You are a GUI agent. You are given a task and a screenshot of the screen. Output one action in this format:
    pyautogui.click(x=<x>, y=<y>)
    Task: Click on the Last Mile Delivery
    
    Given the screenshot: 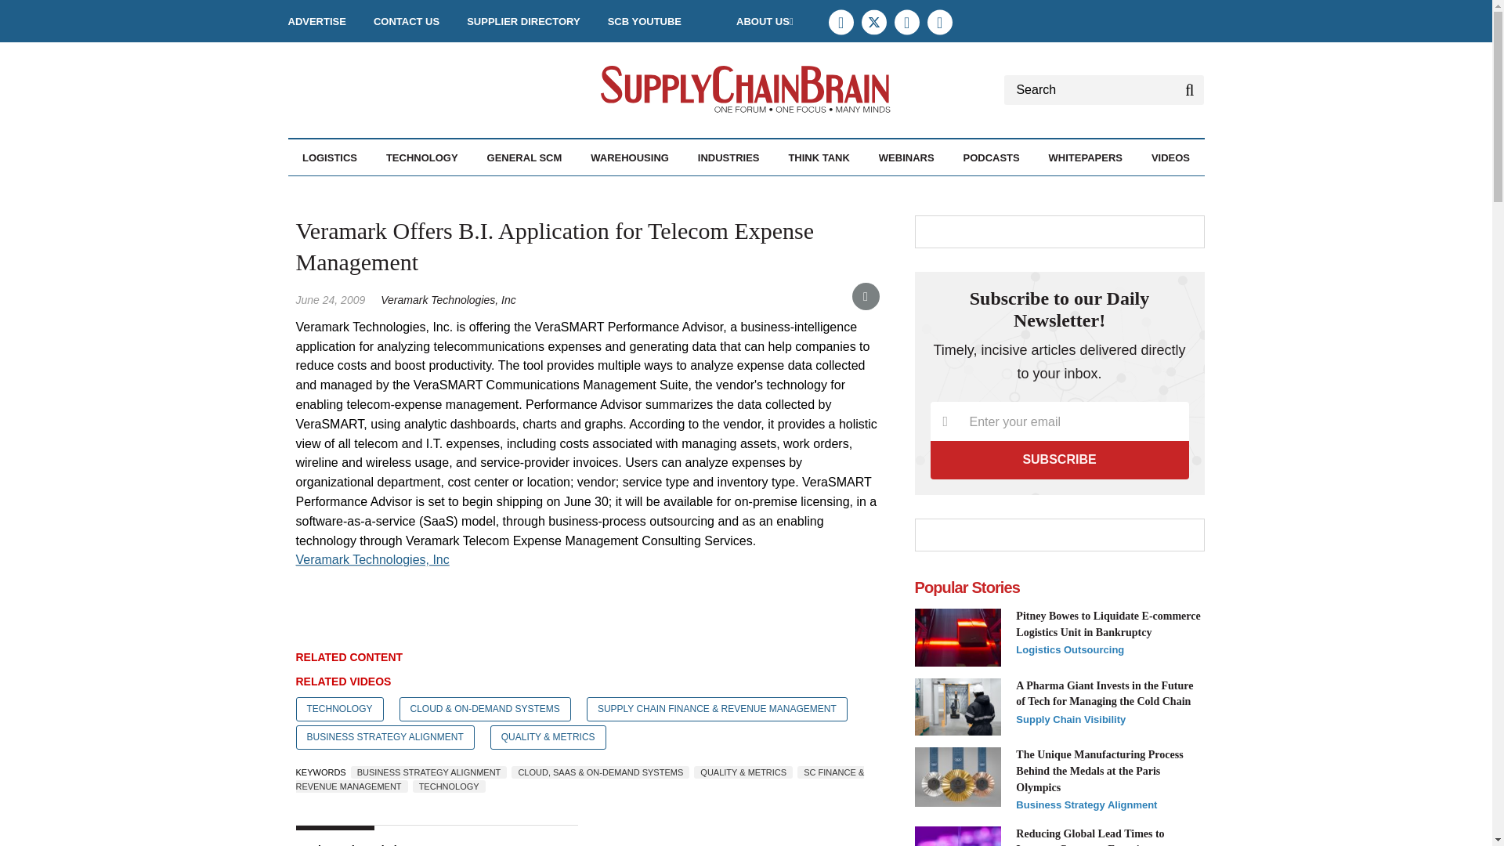 What is the action you would take?
    pyautogui.click(x=415, y=191)
    